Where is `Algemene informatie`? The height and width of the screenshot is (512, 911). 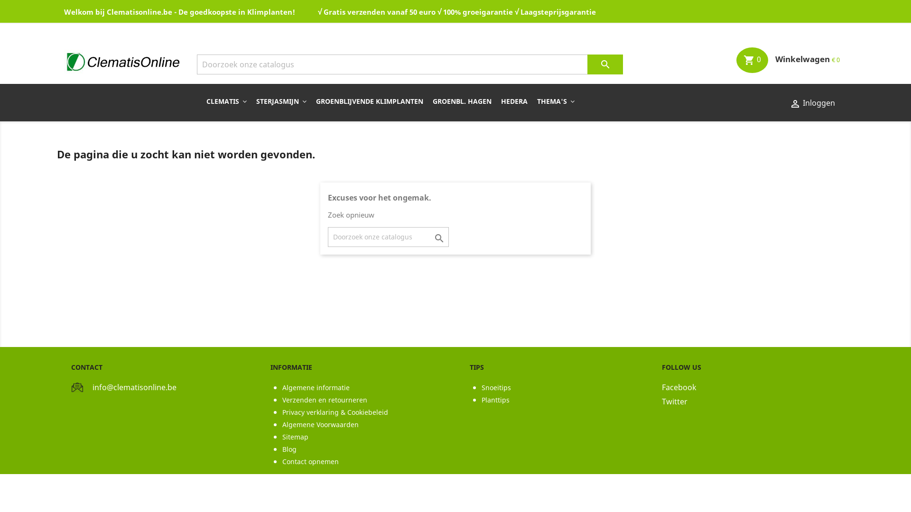 Algemene informatie is located at coordinates (316, 388).